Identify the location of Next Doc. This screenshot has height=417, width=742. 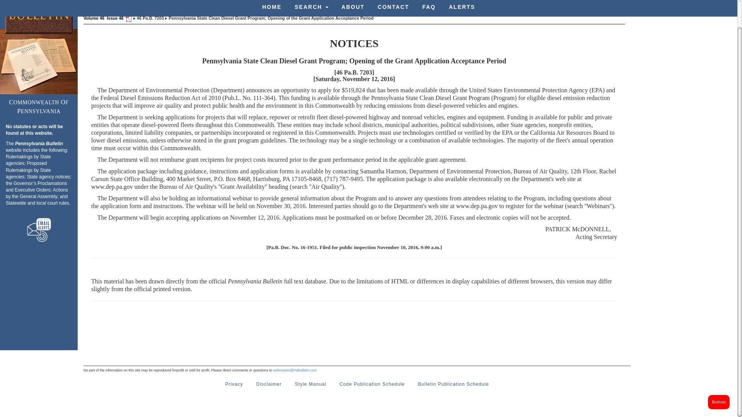
(329, 4).